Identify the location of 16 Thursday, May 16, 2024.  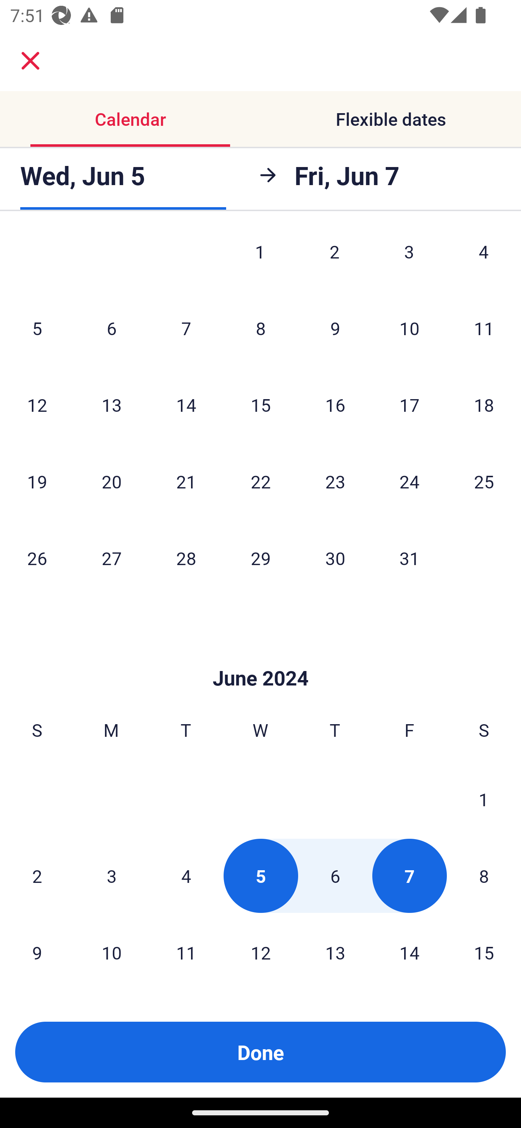
(335, 405).